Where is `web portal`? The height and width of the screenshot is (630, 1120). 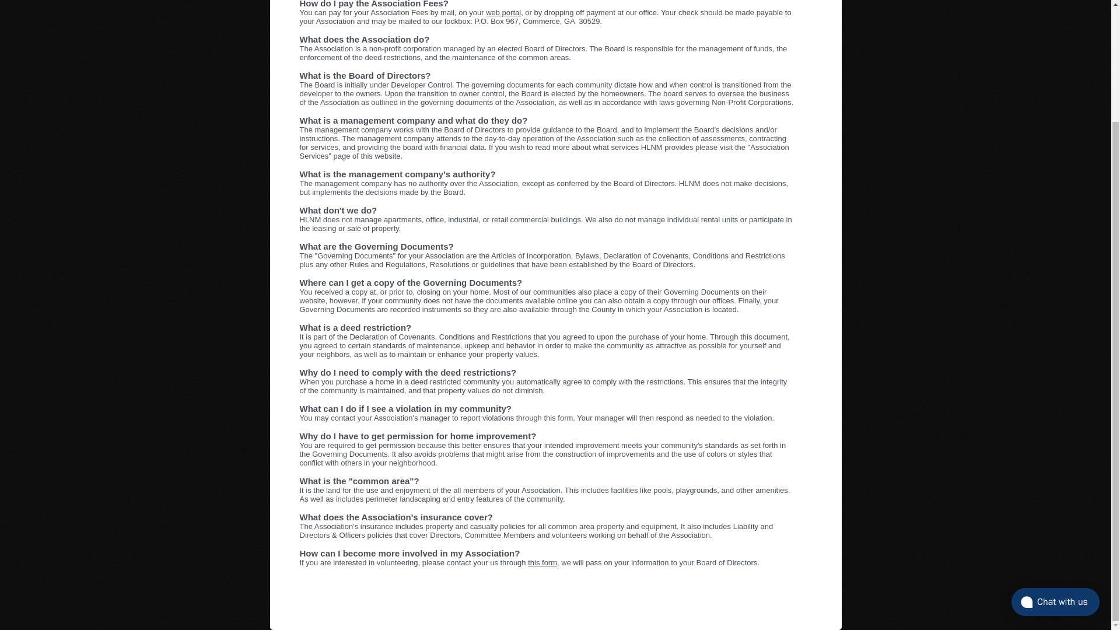 web portal is located at coordinates (503, 13).